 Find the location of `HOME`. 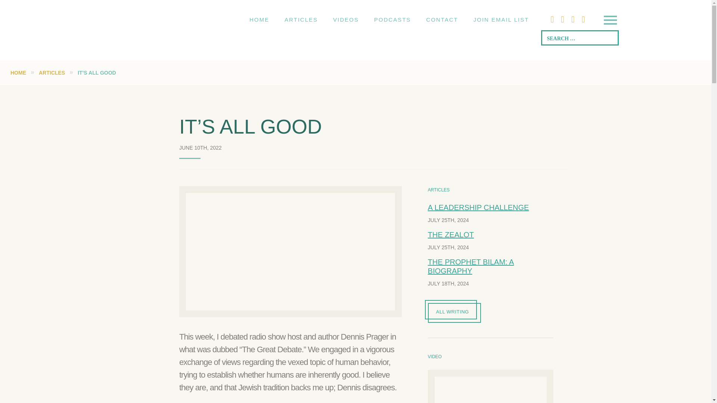

HOME is located at coordinates (259, 19).